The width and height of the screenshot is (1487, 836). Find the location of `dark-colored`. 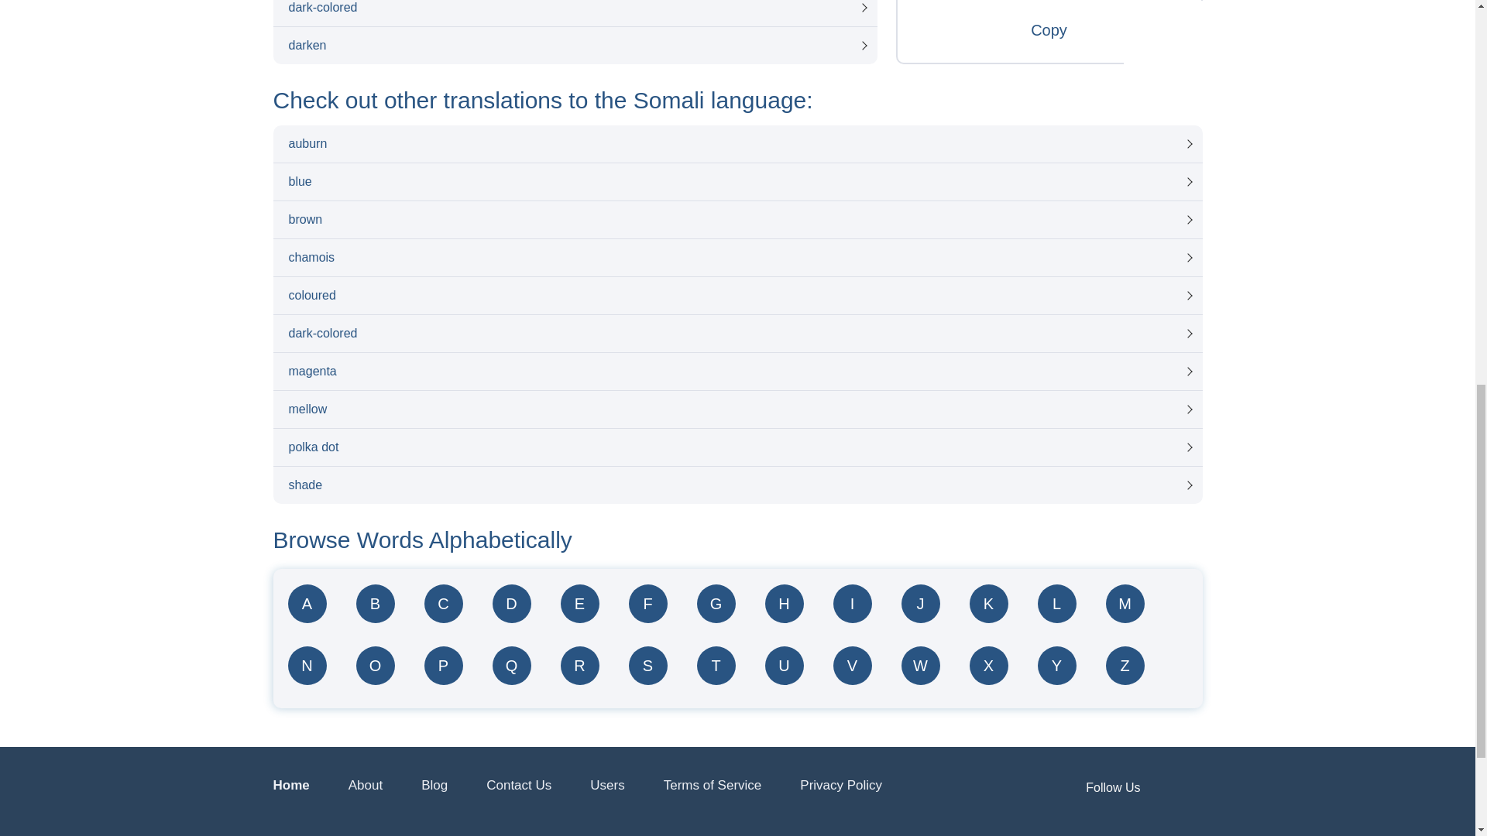

dark-colored is located at coordinates (575, 12).